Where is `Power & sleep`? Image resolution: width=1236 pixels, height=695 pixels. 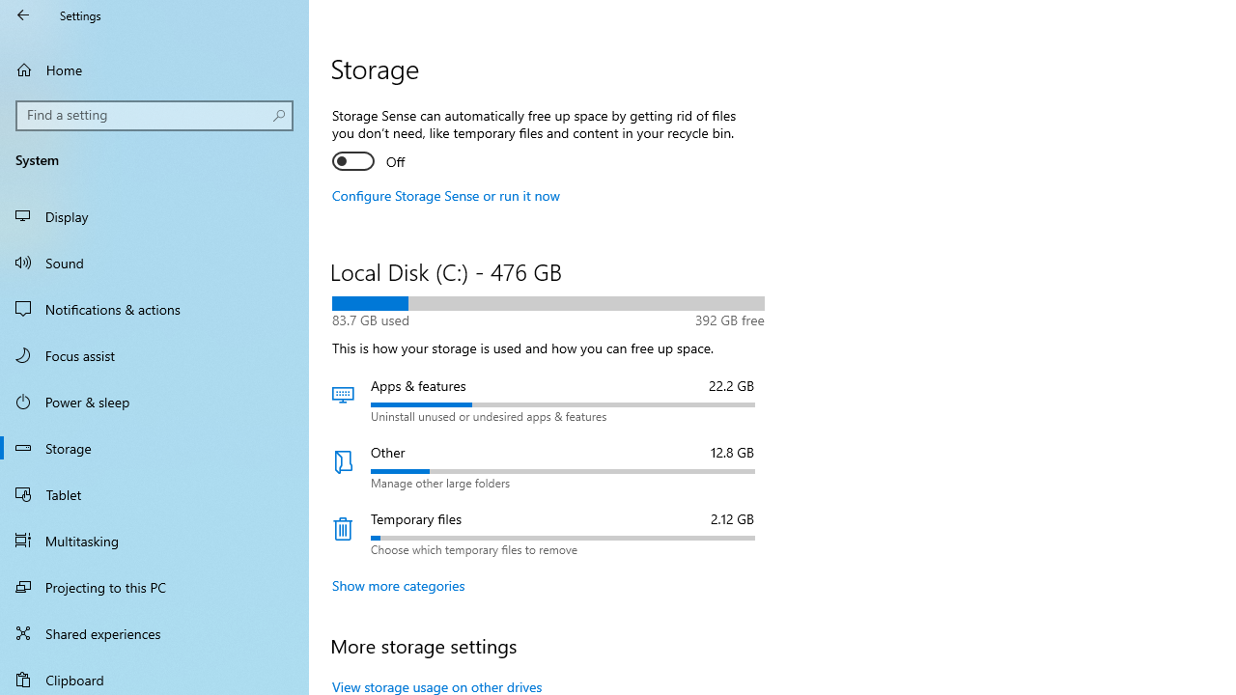
Power & sleep is located at coordinates (154, 401).